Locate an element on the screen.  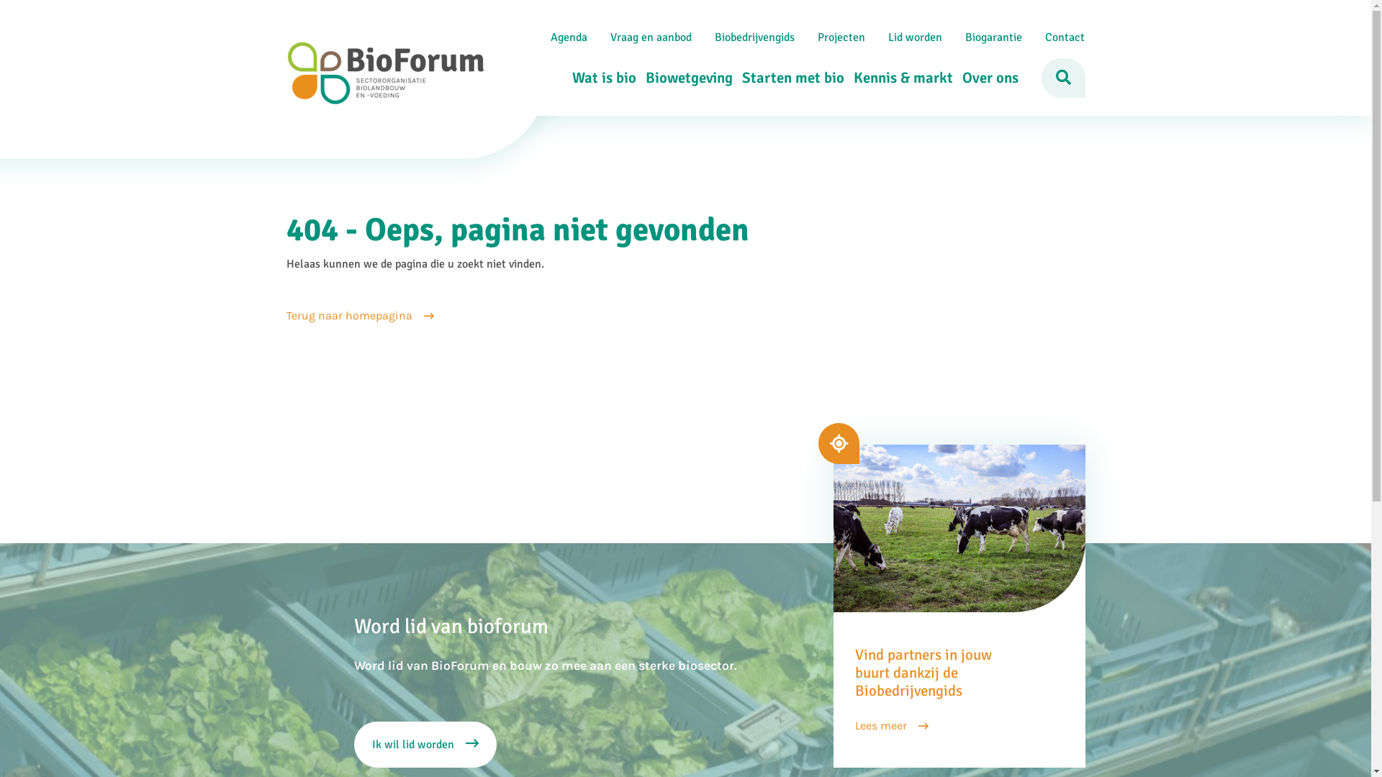
Vraag en aanbod is located at coordinates (651, 37).